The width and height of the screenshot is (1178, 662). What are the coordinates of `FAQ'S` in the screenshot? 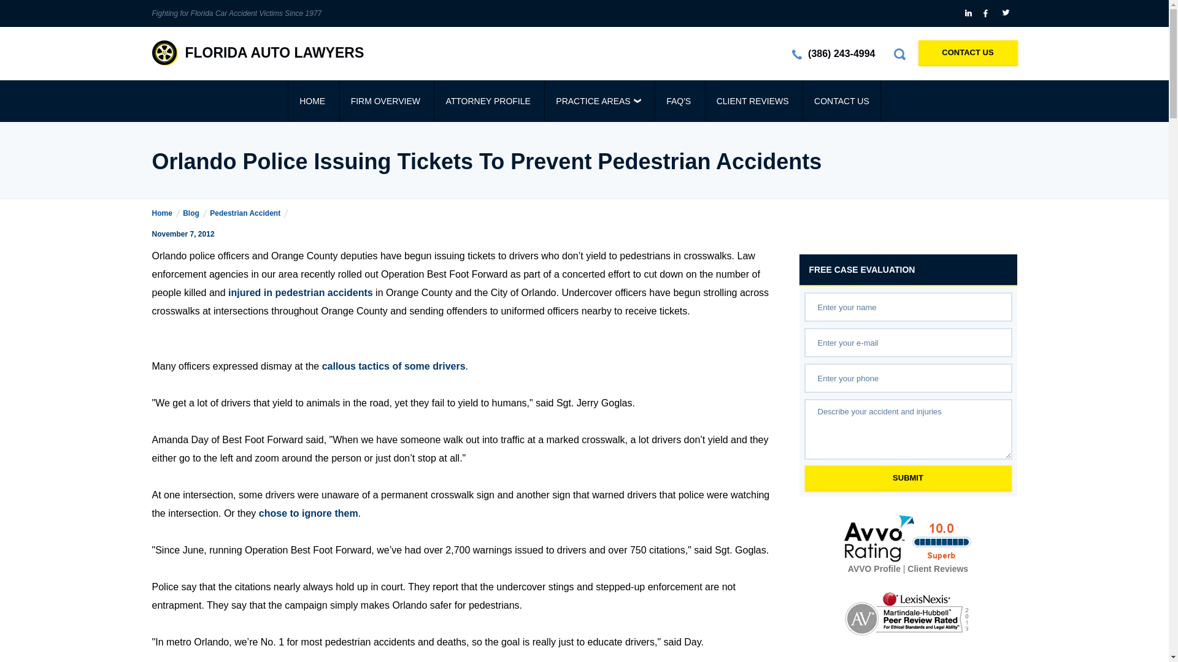 It's located at (679, 101).